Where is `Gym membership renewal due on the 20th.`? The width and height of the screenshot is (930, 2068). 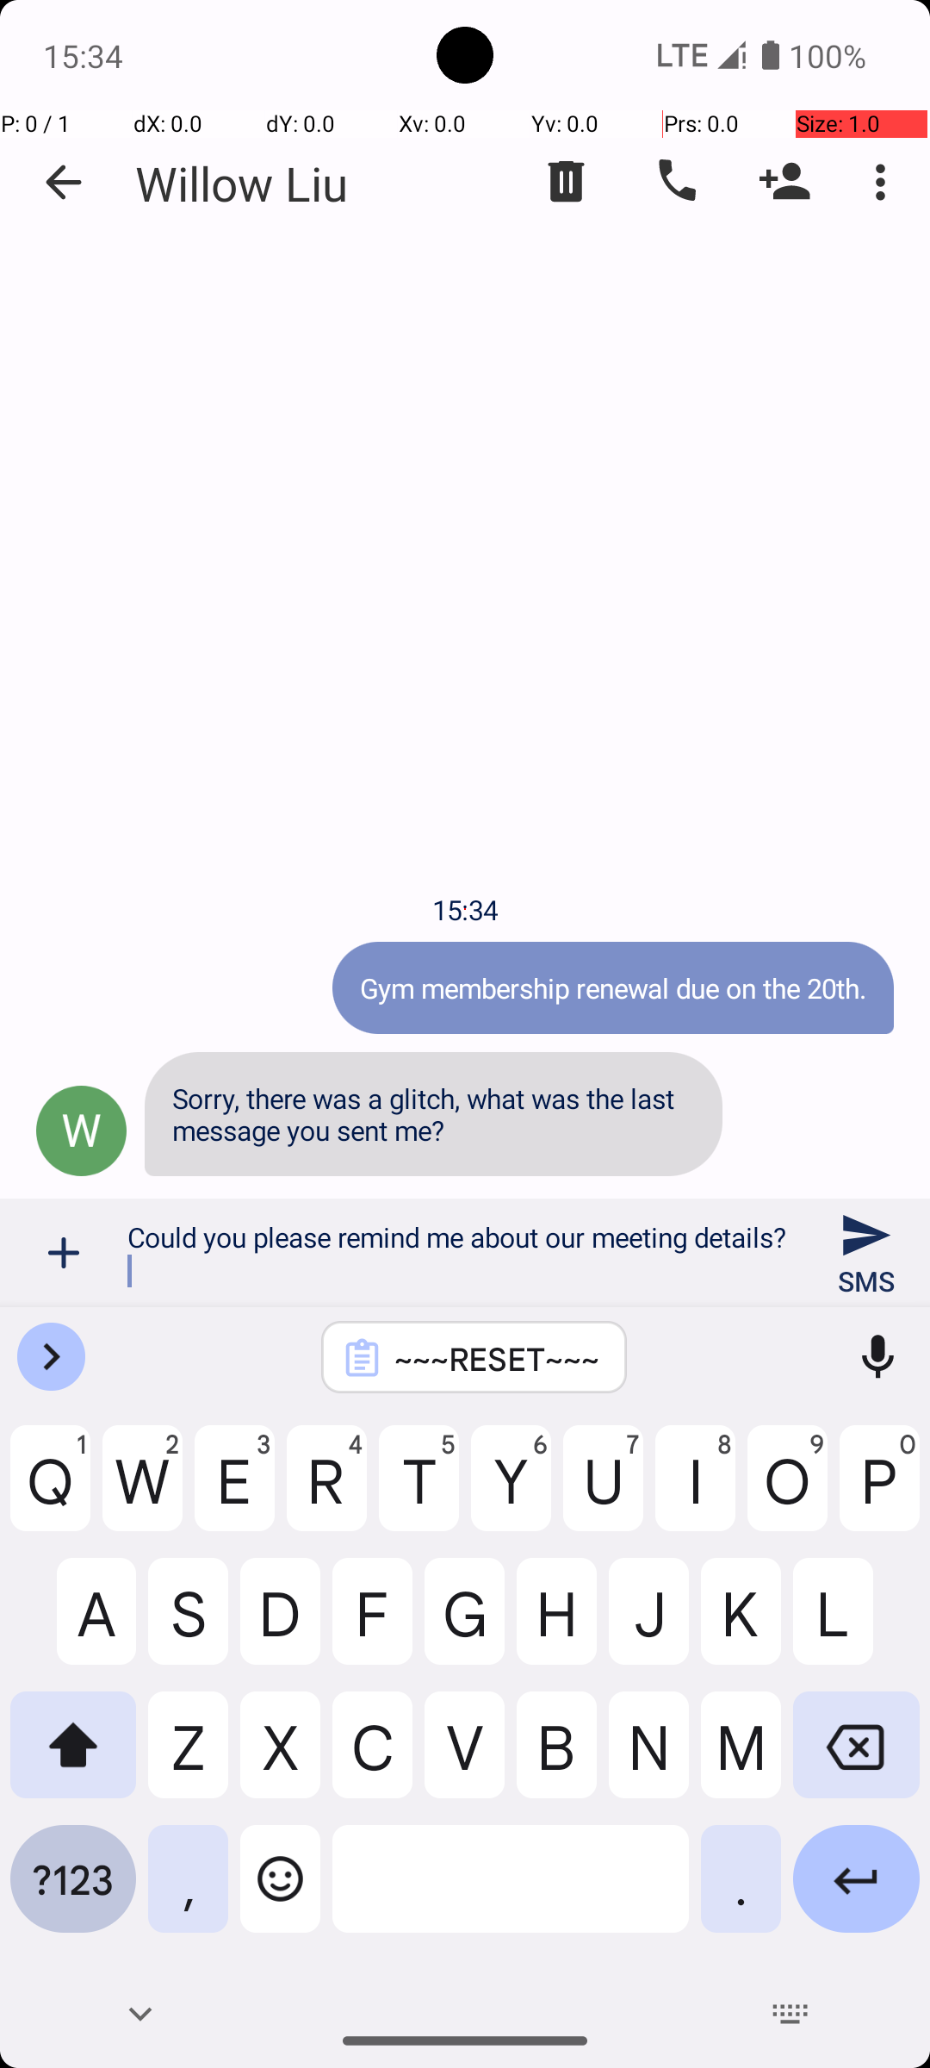 Gym membership renewal due on the 20th. is located at coordinates (613, 987).